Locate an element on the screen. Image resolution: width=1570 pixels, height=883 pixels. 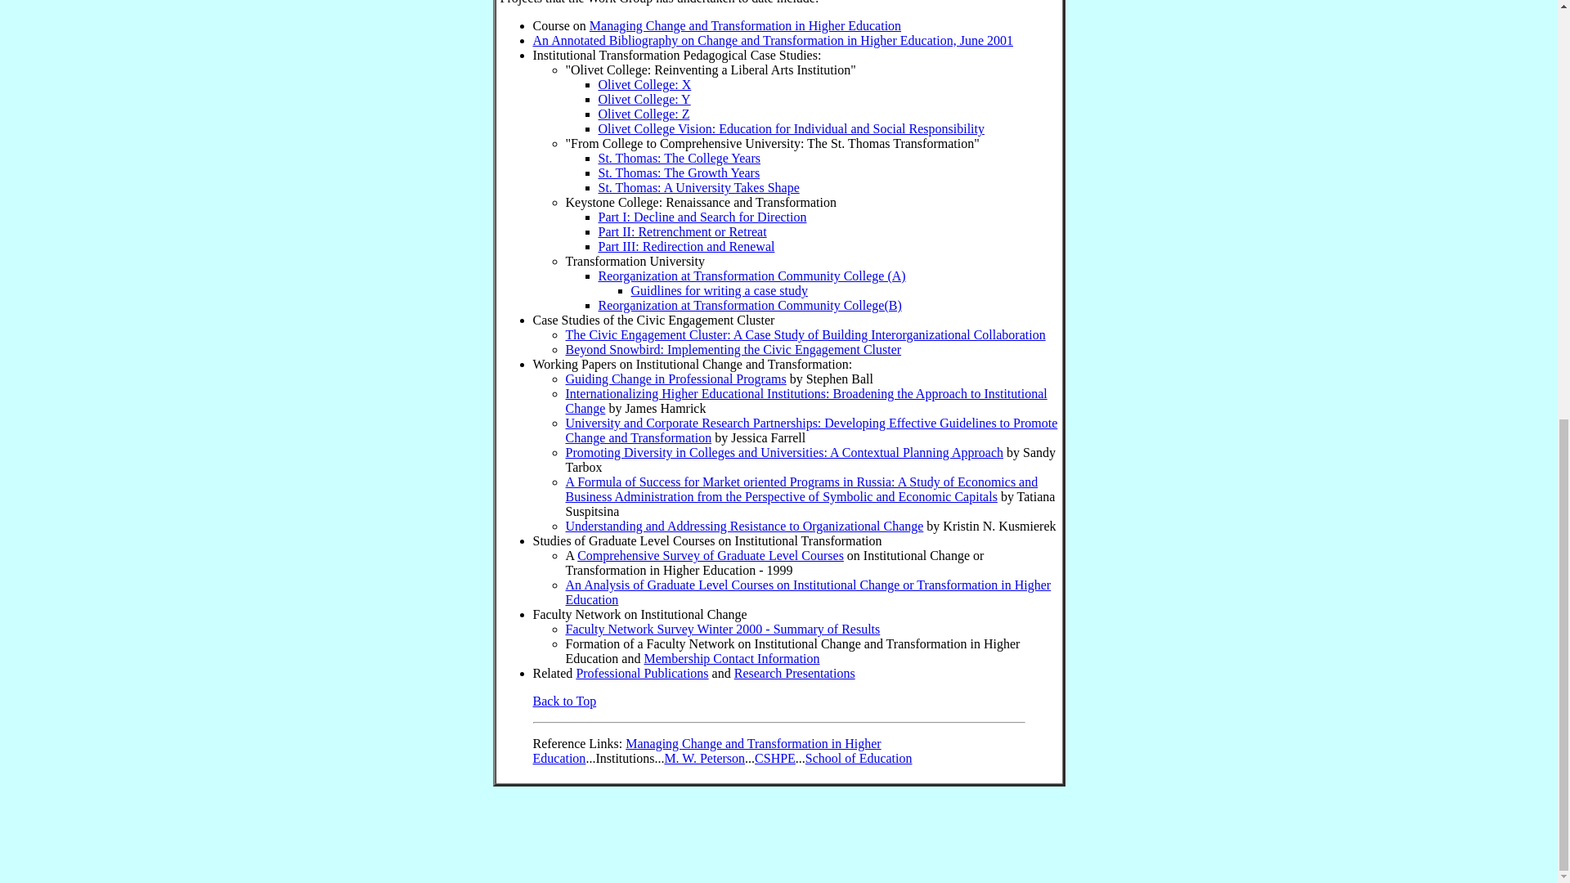
Membership Contact Information is located at coordinates (731, 659).